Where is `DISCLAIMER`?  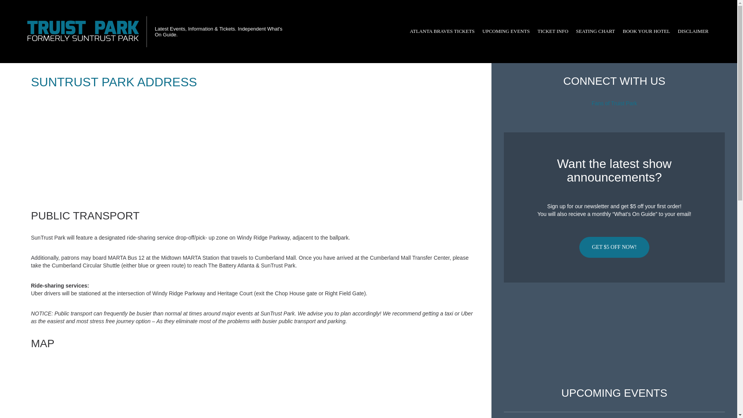 DISCLAIMER is located at coordinates (693, 31).